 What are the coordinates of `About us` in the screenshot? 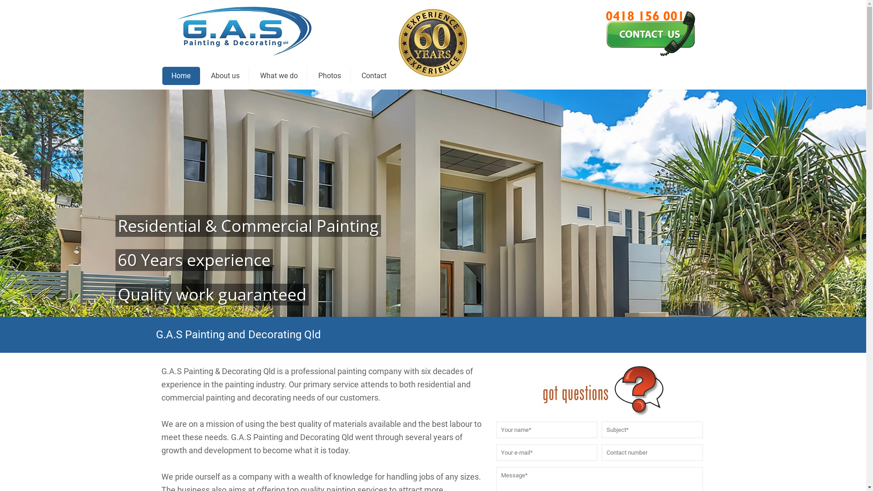 It's located at (226, 75).